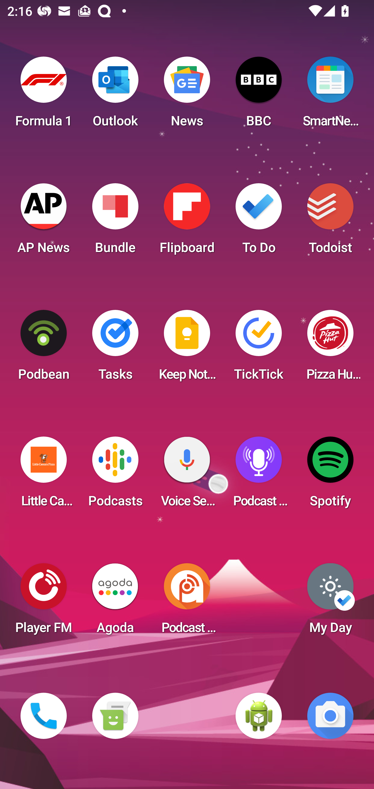 This screenshot has height=789, width=374. I want to click on News, so click(187, 95).